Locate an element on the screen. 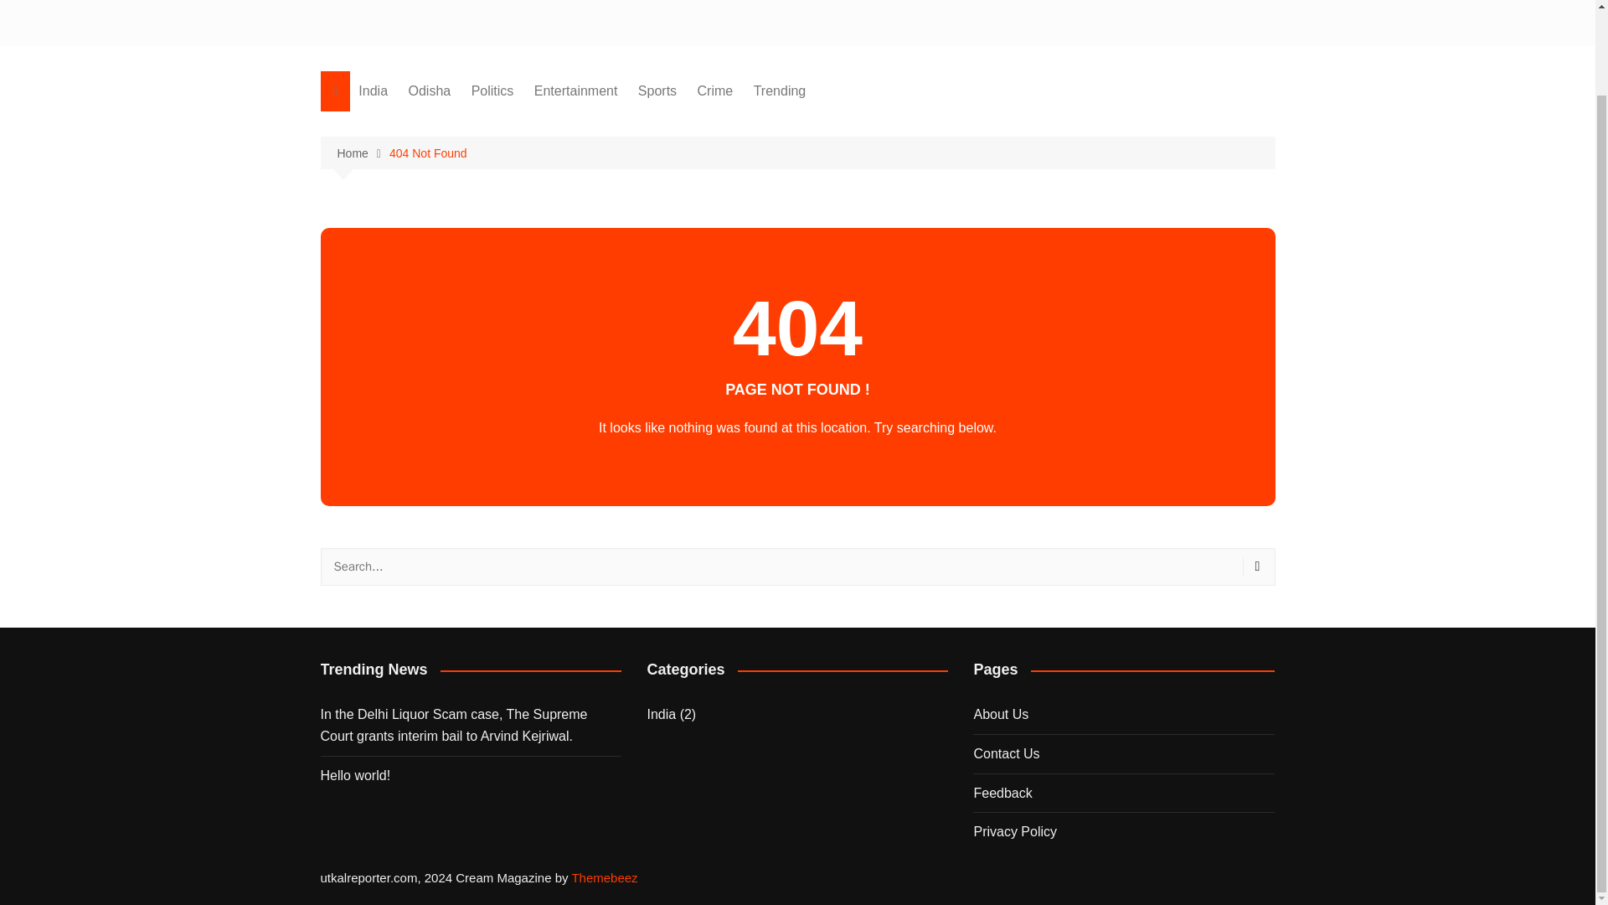 The height and width of the screenshot is (905, 1608). Trending is located at coordinates (781, 90).